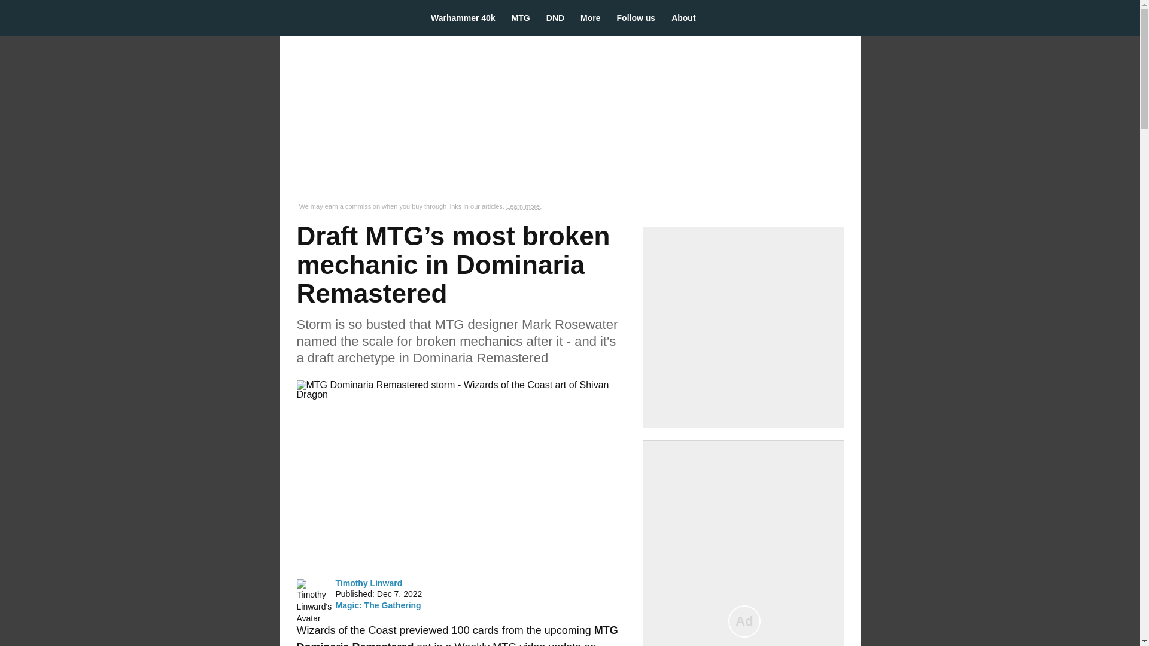  What do you see at coordinates (842, 17) in the screenshot?
I see `Network N Media` at bounding box center [842, 17].